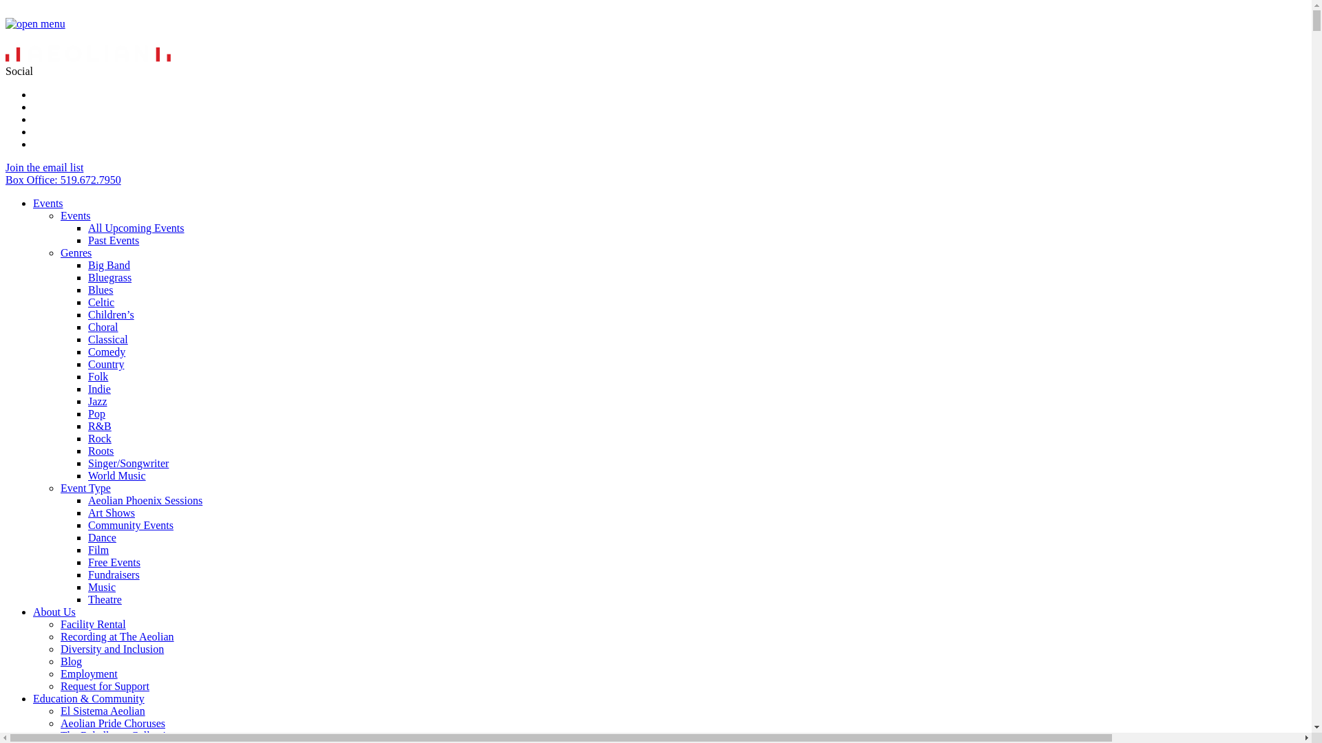 The image size is (1322, 743). I want to click on R&B, so click(100, 427).